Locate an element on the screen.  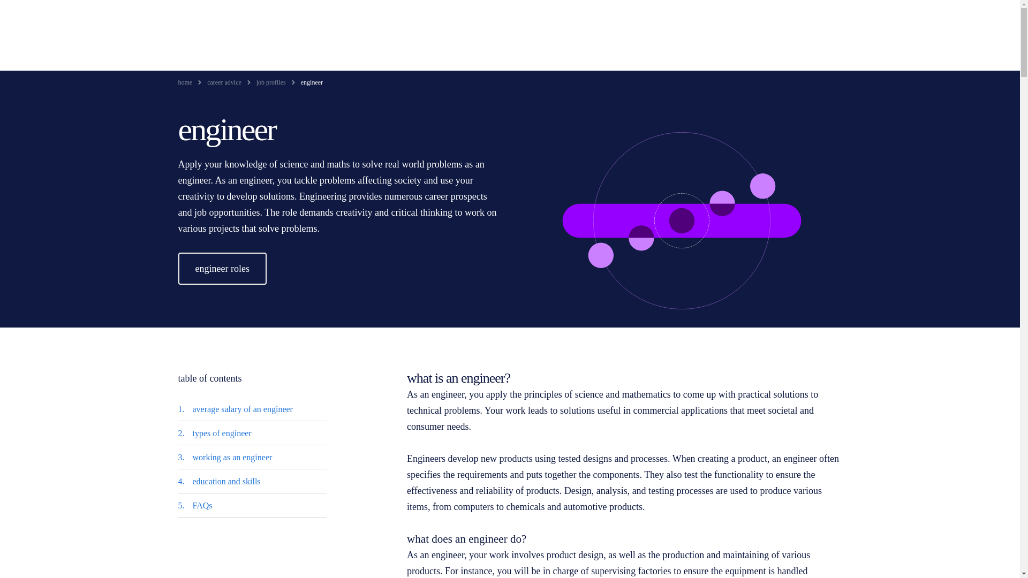
FAQs is located at coordinates (202, 505).